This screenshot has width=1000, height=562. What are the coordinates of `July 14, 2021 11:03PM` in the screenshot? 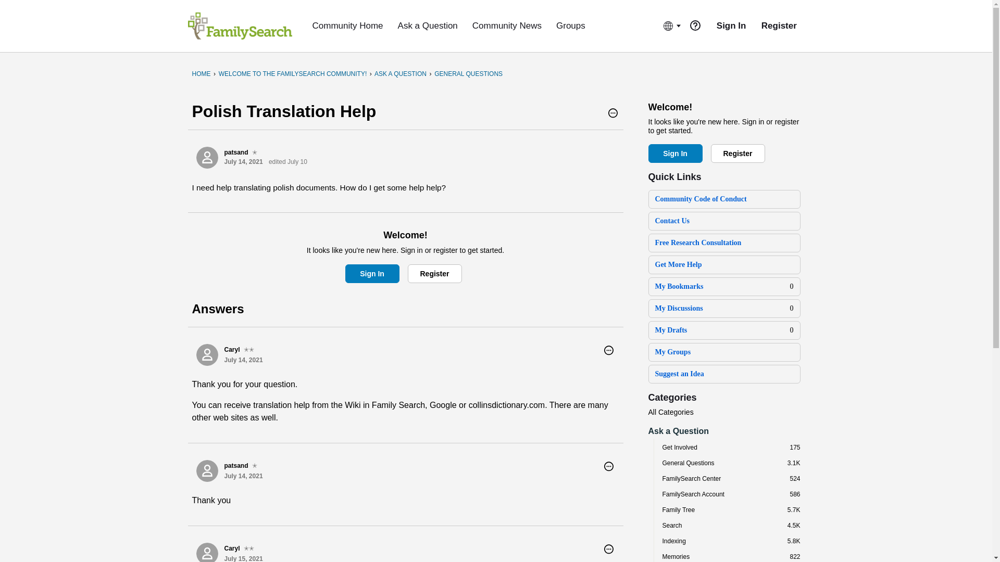 It's located at (243, 360).